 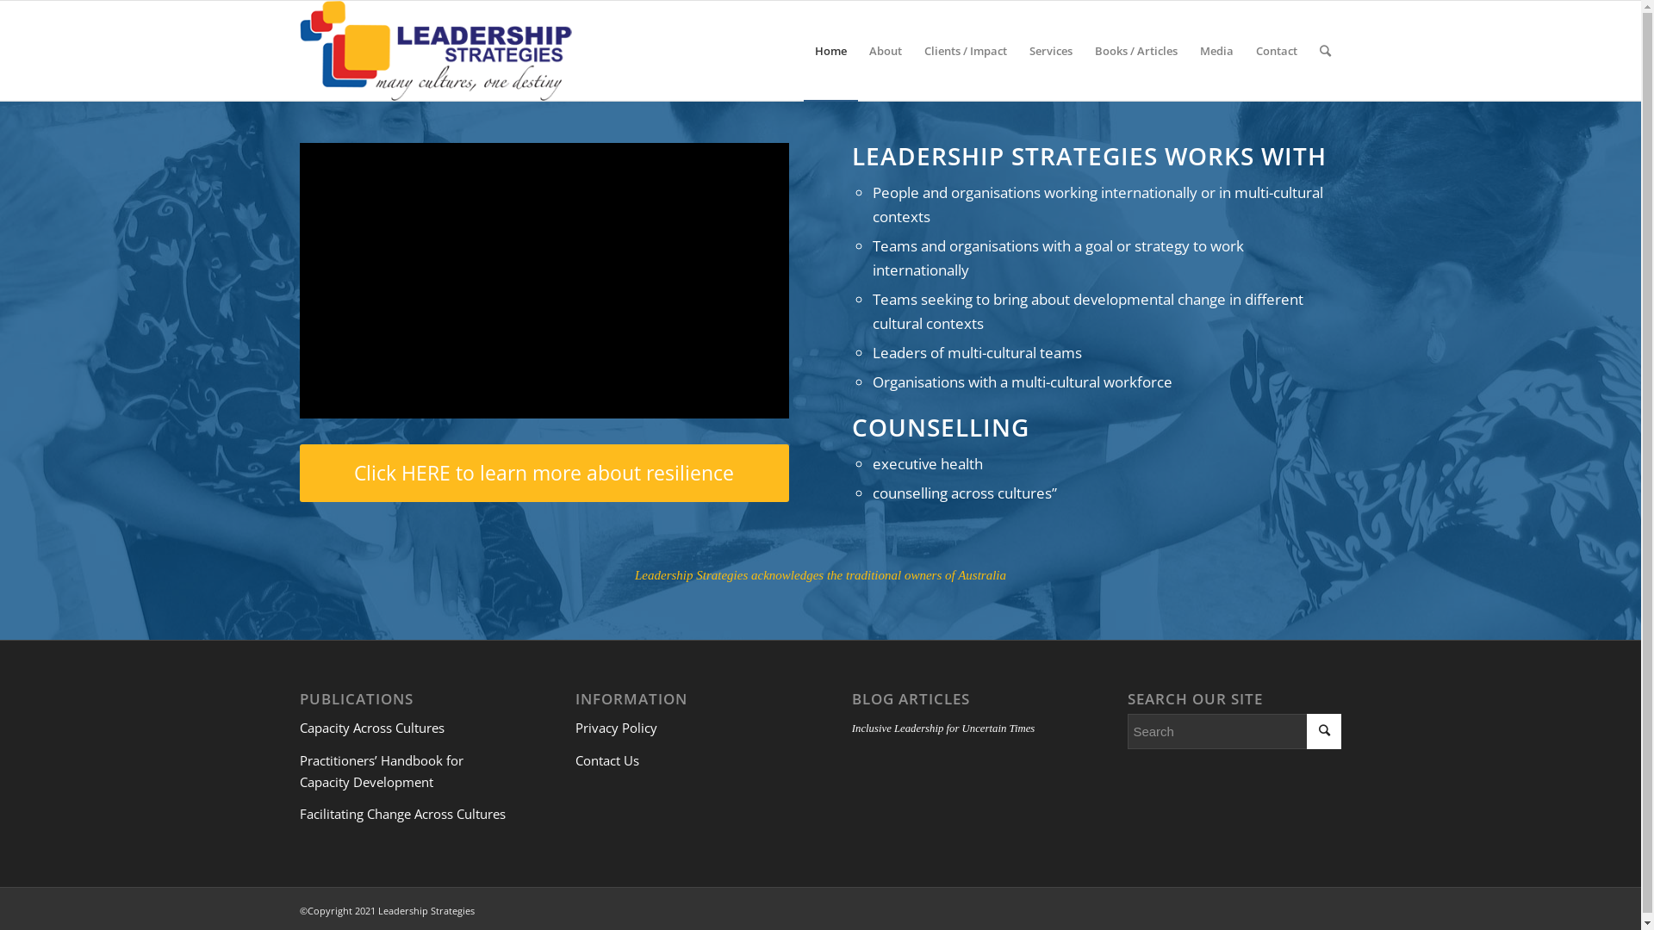 What do you see at coordinates (403, 814) in the screenshot?
I see `Facilitating Change Across Cultures` at bounding box center [403, 814].